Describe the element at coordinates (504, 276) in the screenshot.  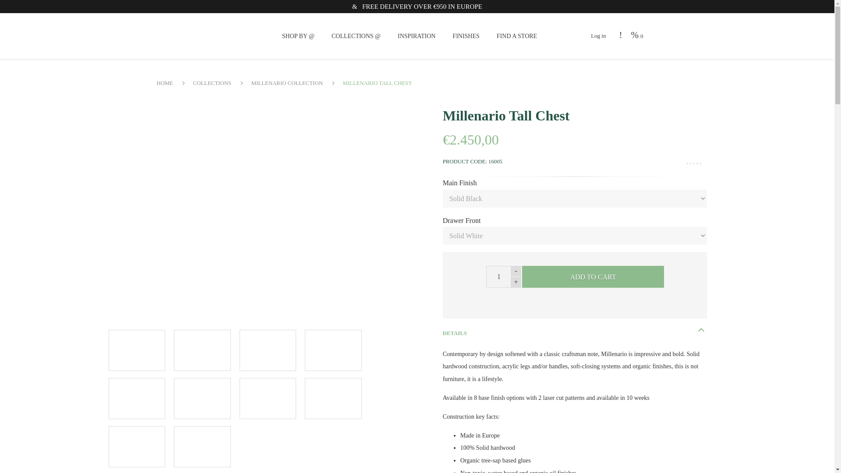
I see `1` at that location.